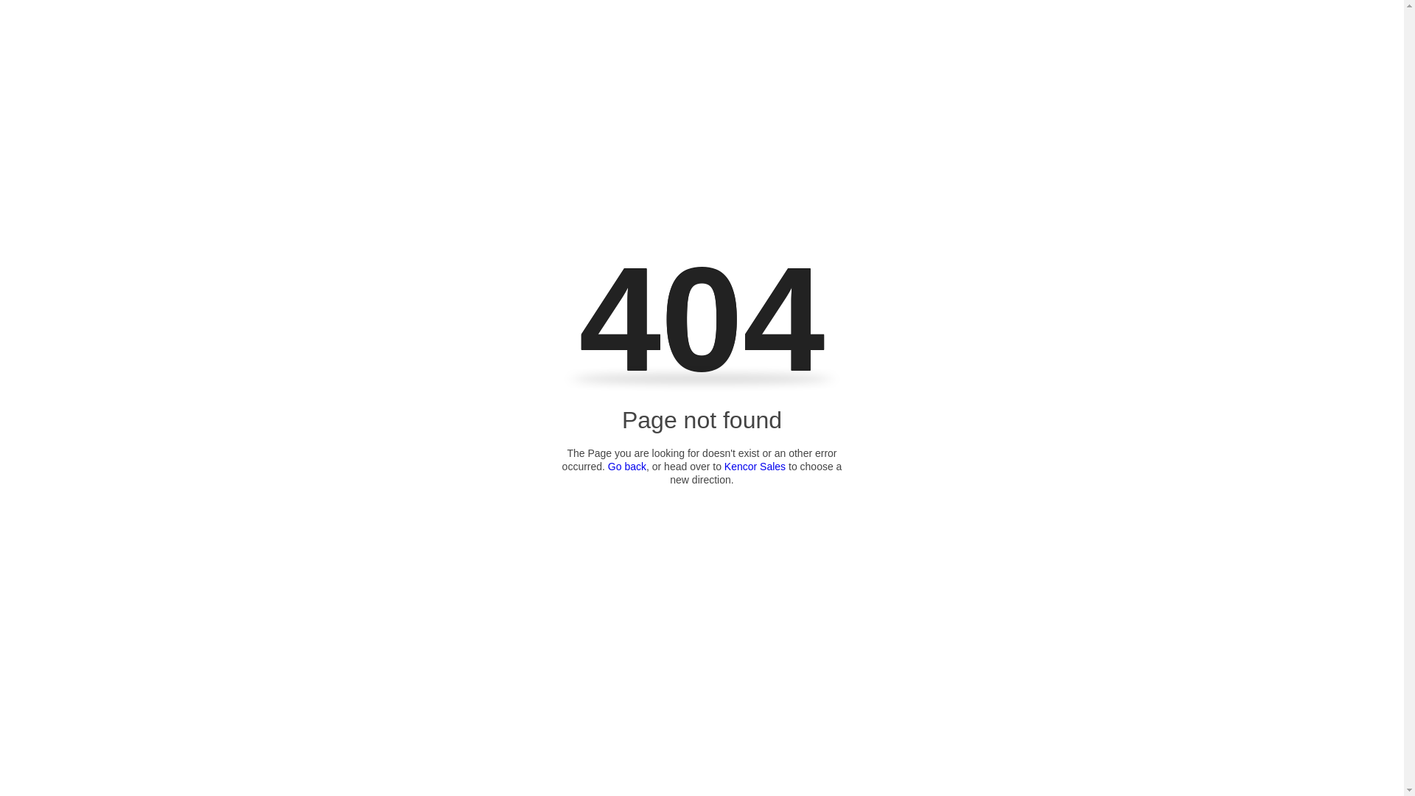 Image resolution: width=1415 pixels, height=796 pixels. What do you see at coordinates (755, 467) in the screenshot?
I see `Kencor Sales` at bounding box center [755, 467].